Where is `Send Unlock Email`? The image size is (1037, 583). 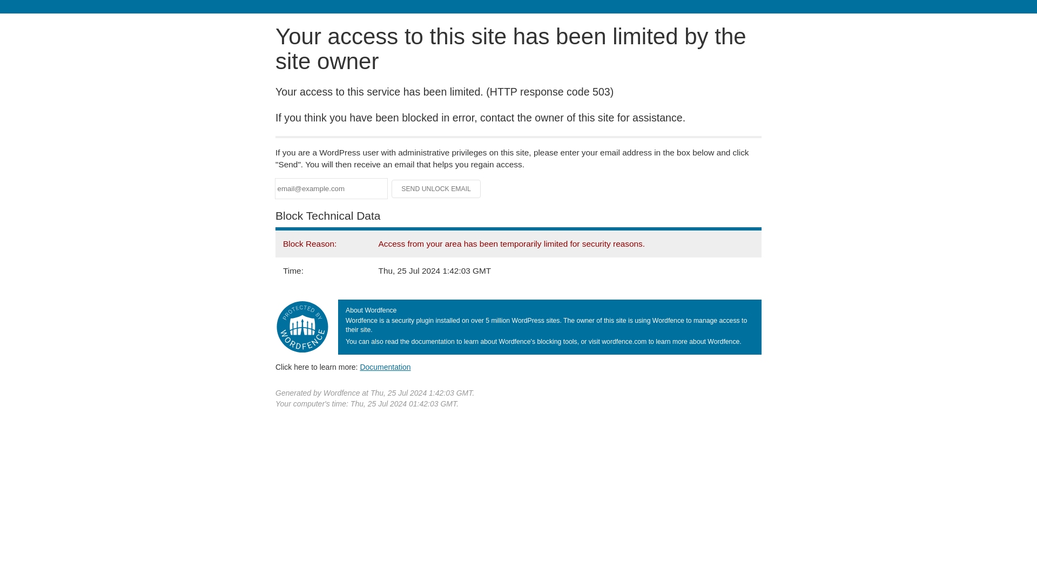
Send Unlock Email is located at coordinates (436, 189).